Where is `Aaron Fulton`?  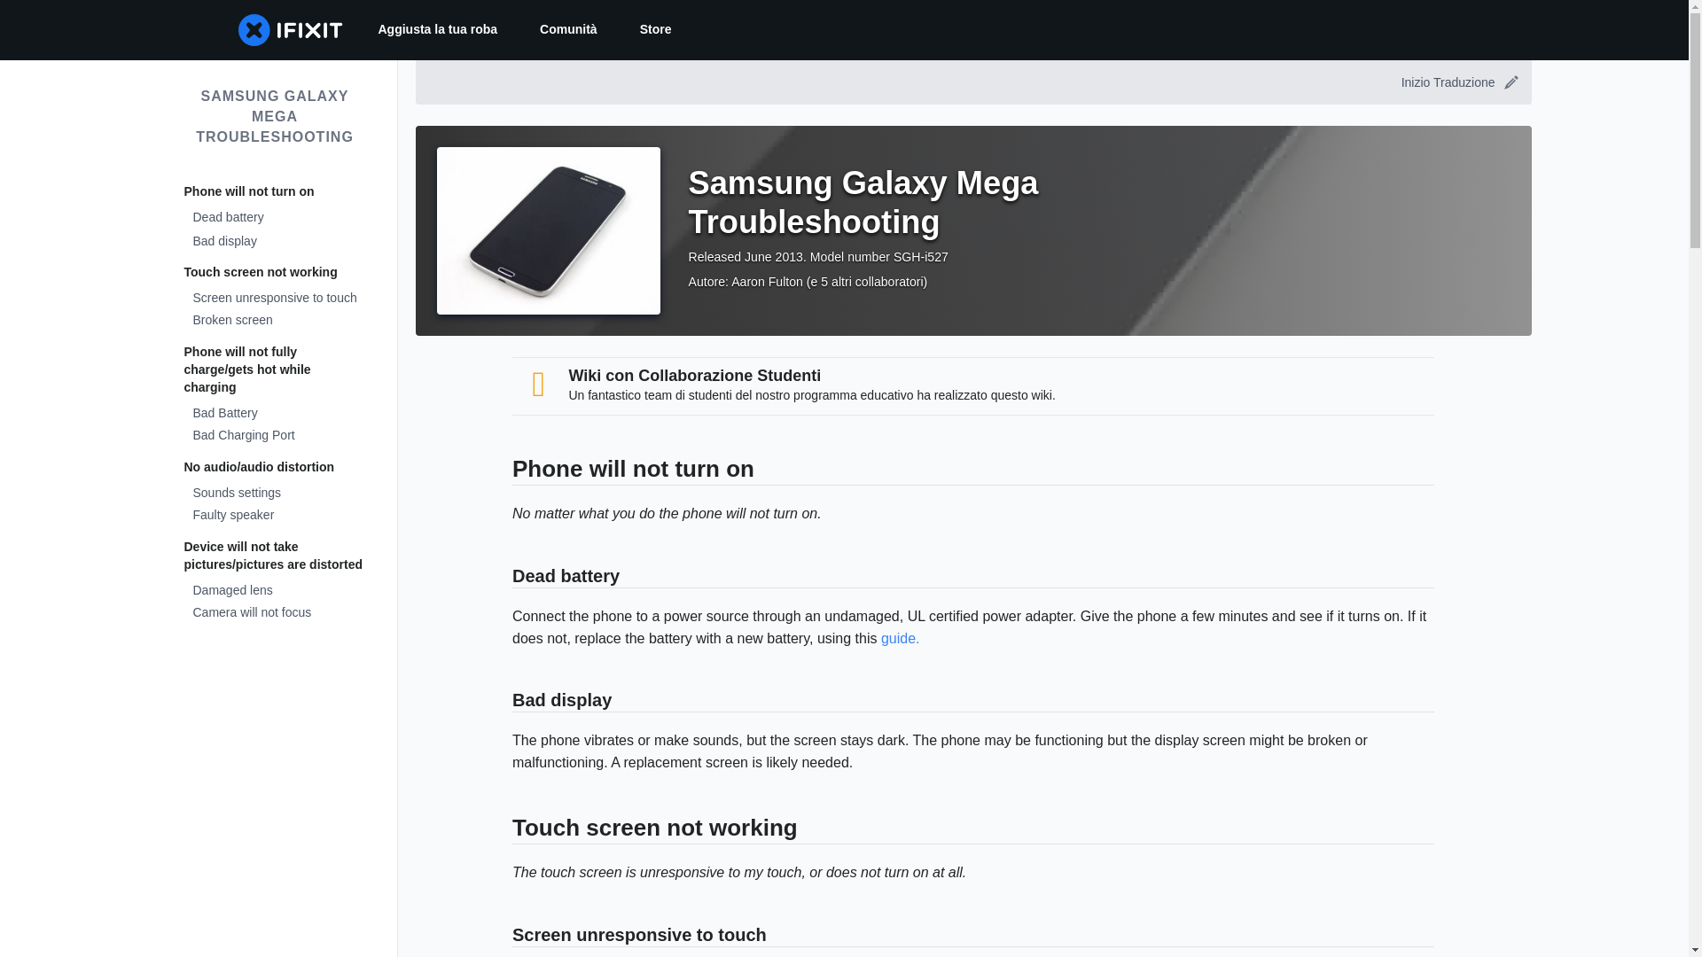
Aaron Fulton is located at coordinates (768, 282).